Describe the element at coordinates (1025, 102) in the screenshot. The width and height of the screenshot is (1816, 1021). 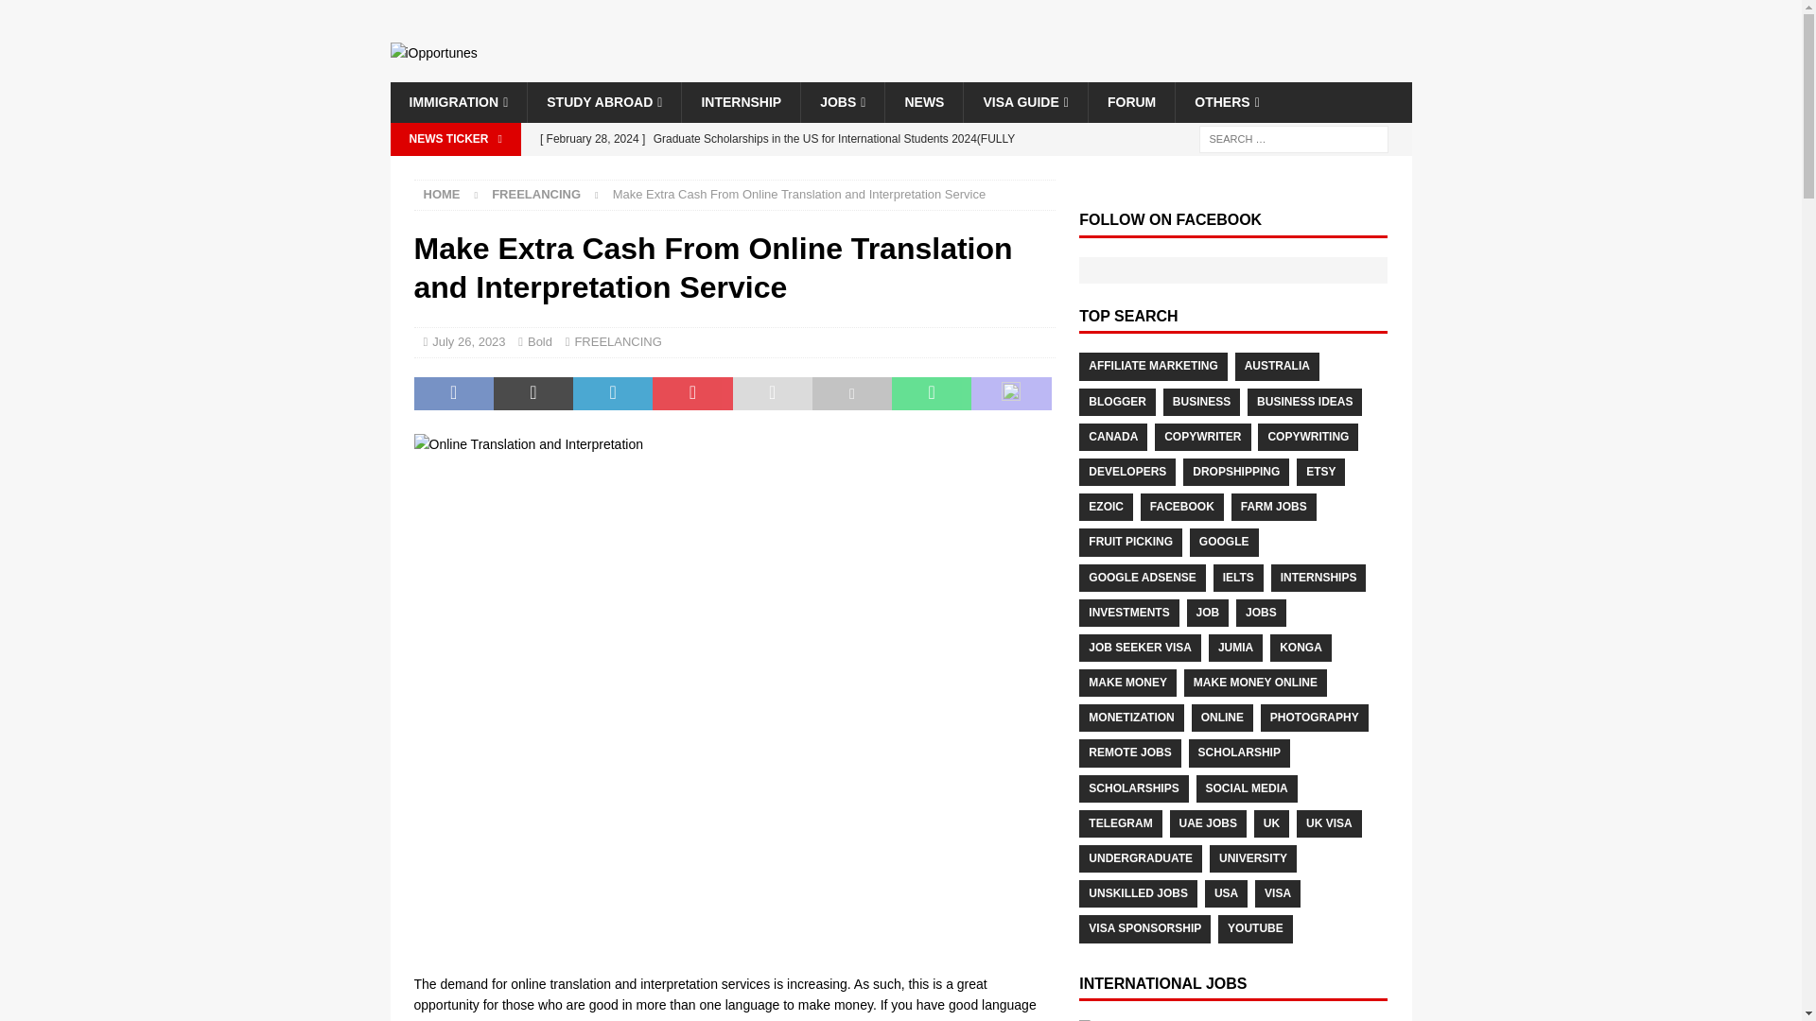
I see `VISA GUIDE` at that location.